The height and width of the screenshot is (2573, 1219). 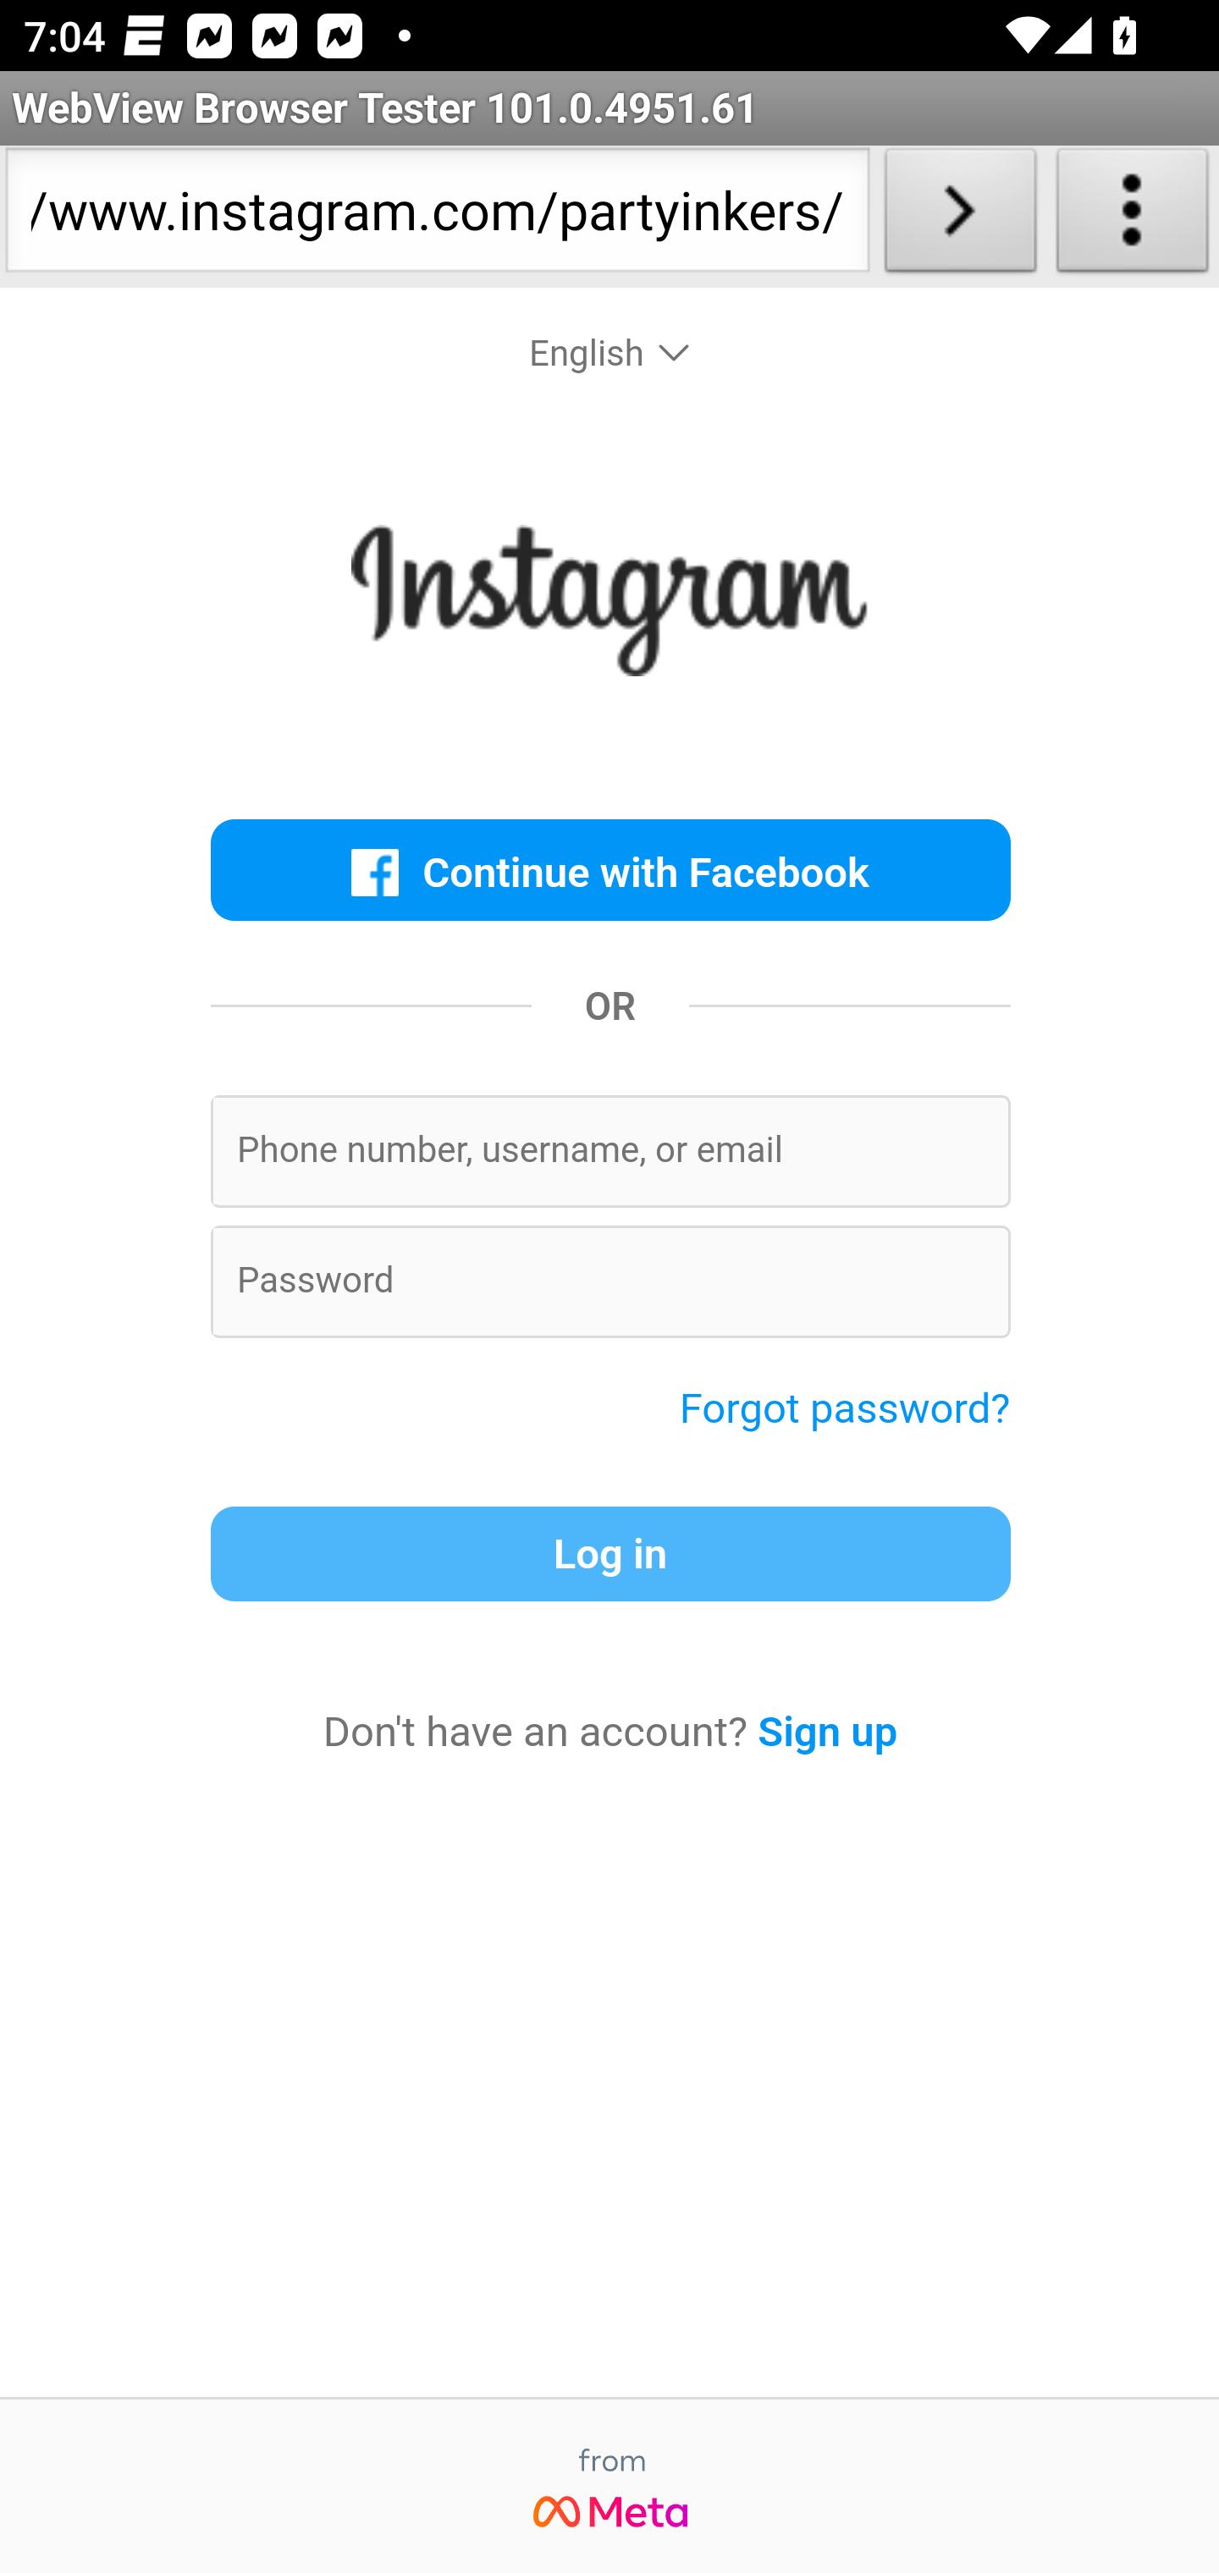 What do you see at coordinates (611, 354) in the screenshot?
I see `English` at bounding box center [611, 354].